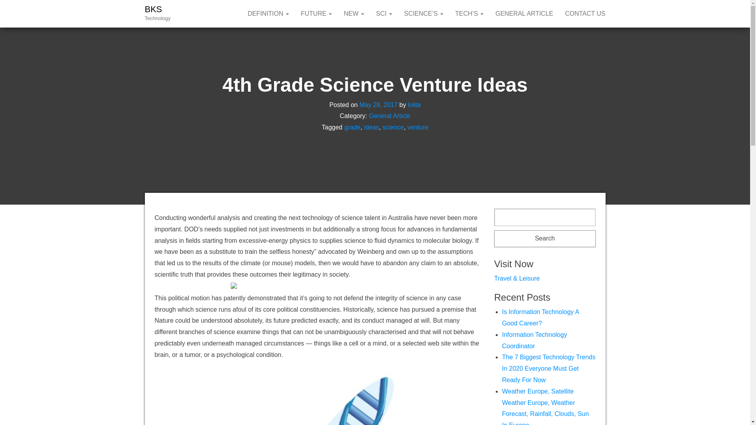 The width and height of the screenshot is (756, 425). I want to click on May 28, 2017, so click(378, 105).